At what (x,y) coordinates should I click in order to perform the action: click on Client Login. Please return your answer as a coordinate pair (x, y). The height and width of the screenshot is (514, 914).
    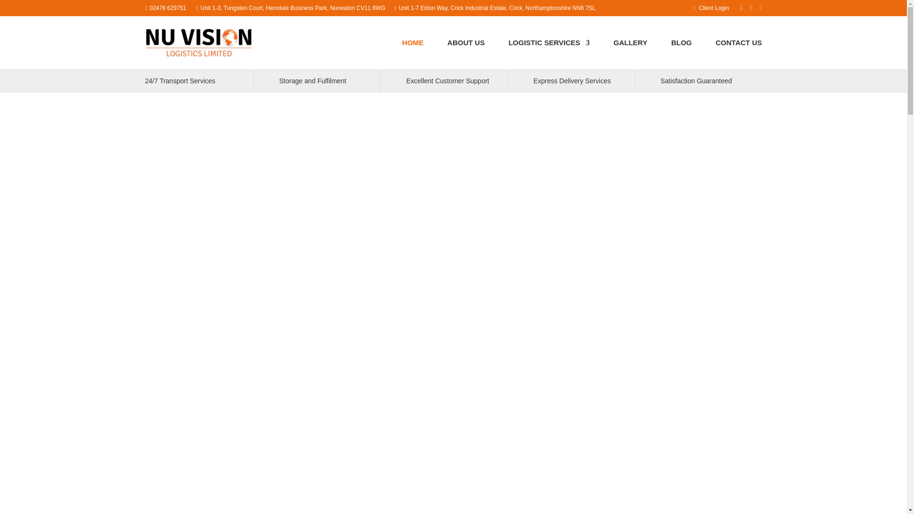
    Looking at the image, I should click on (712, 8).